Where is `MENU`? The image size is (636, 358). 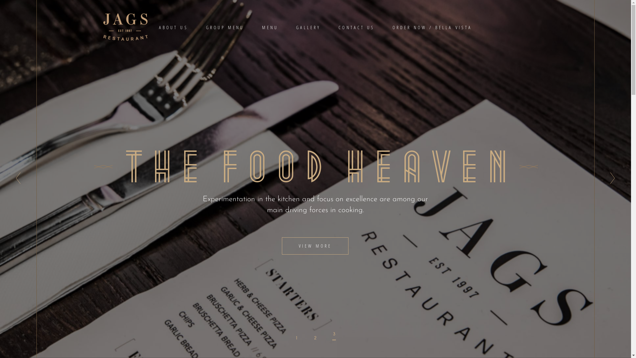
MENU is located at coordinates (270, 27).